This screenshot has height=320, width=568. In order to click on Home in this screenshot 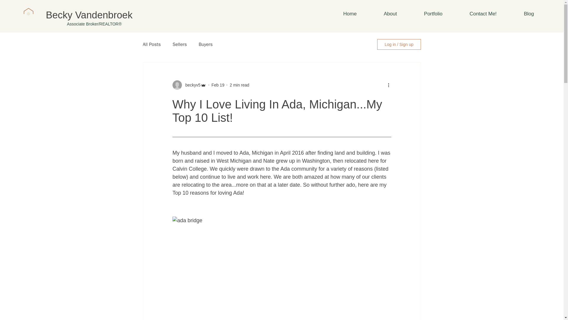, I will do `click(350, 14)`.